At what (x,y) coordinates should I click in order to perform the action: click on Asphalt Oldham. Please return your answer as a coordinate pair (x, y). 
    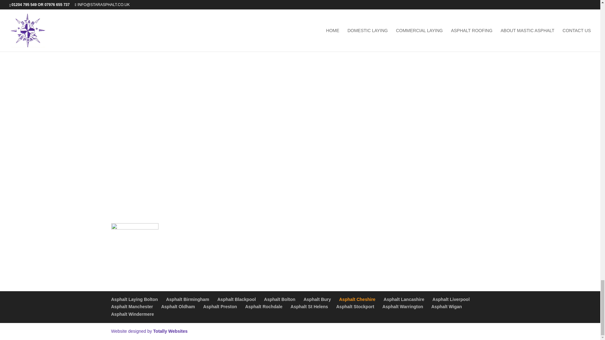
    Looking at the image, I should click on (178, 306).